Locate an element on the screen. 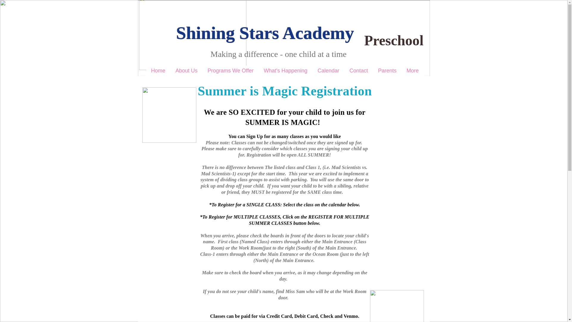  About Us is located at coordinates (186, 71).